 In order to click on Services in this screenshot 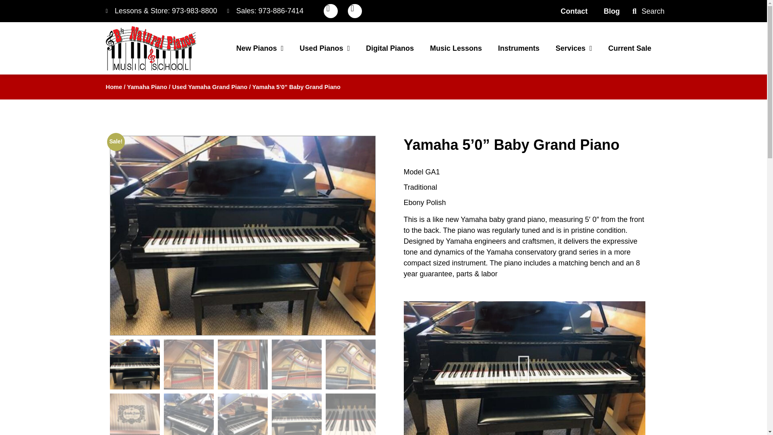, I will do `click(574, 48)`.